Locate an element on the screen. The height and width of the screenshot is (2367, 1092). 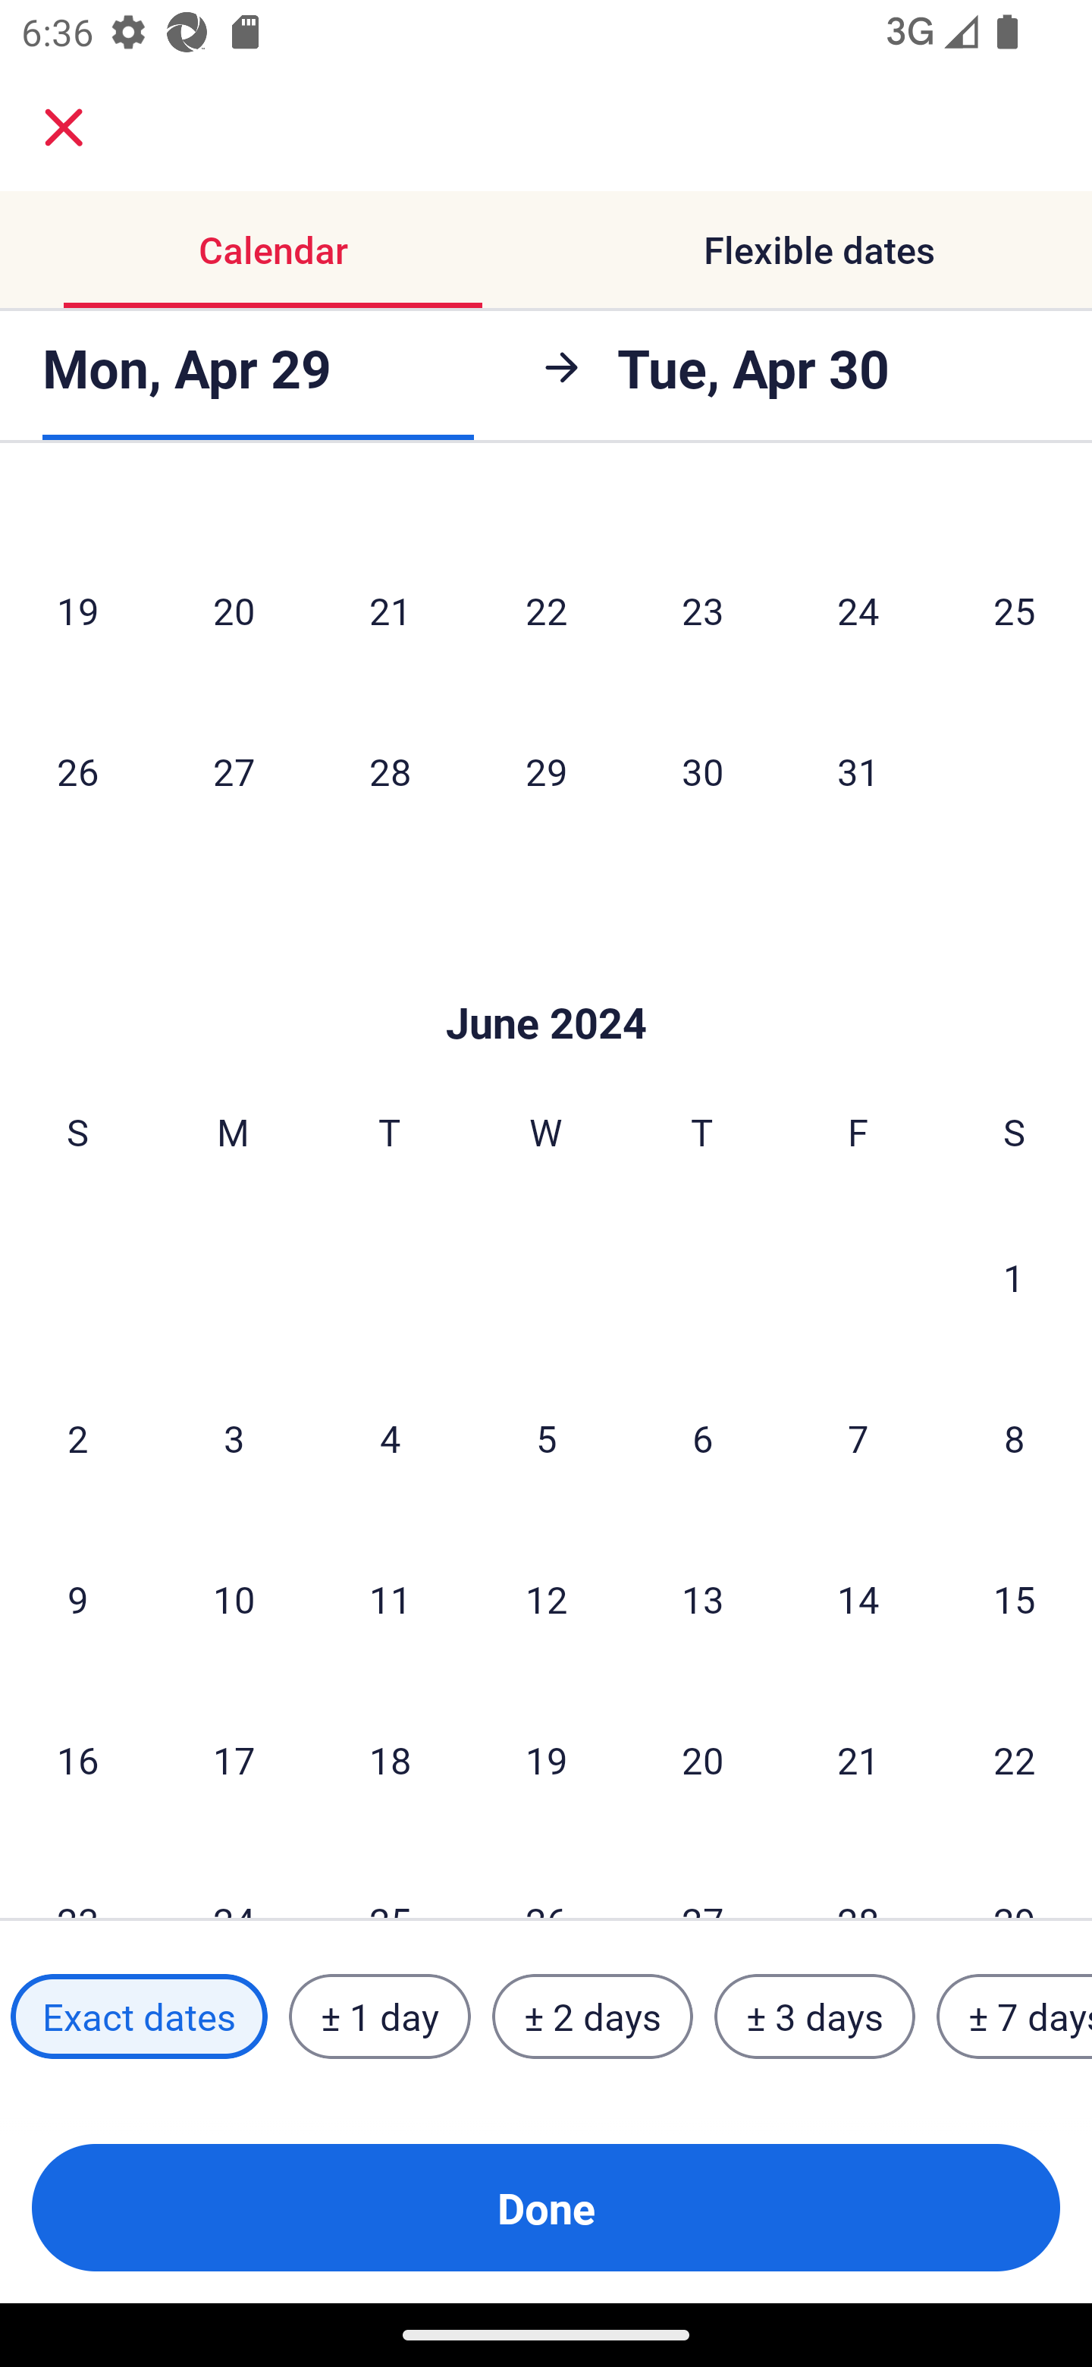
2 Sunday, June 2, 2024 is located at coordinates (77, 1437).